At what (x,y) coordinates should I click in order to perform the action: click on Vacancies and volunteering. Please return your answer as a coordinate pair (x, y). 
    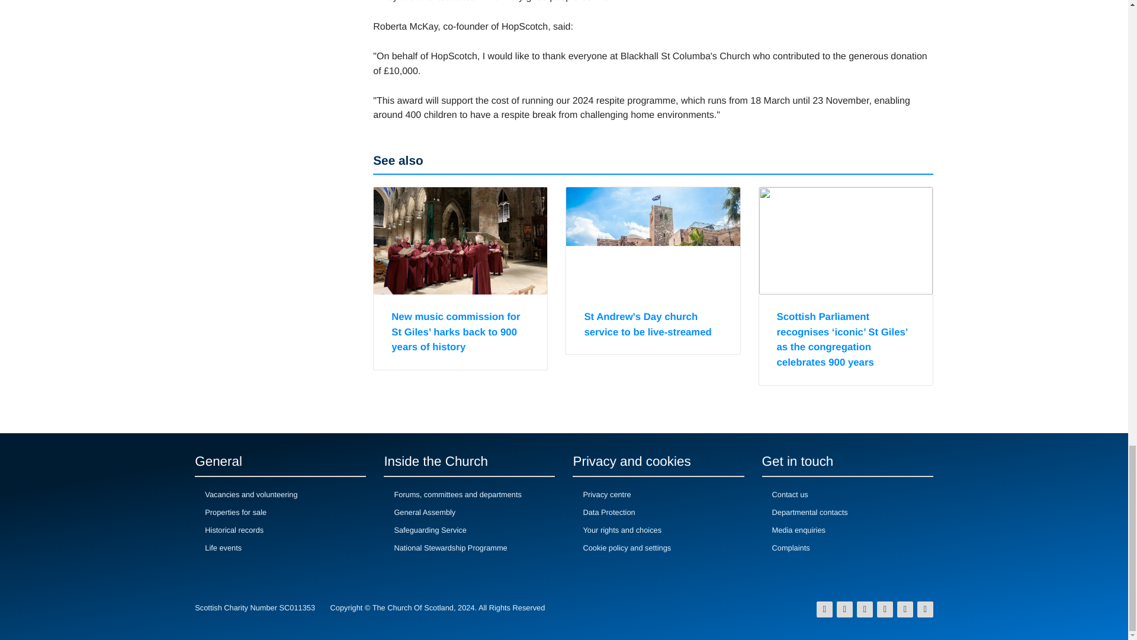
    Looking at the image, I should click on (250, 495).